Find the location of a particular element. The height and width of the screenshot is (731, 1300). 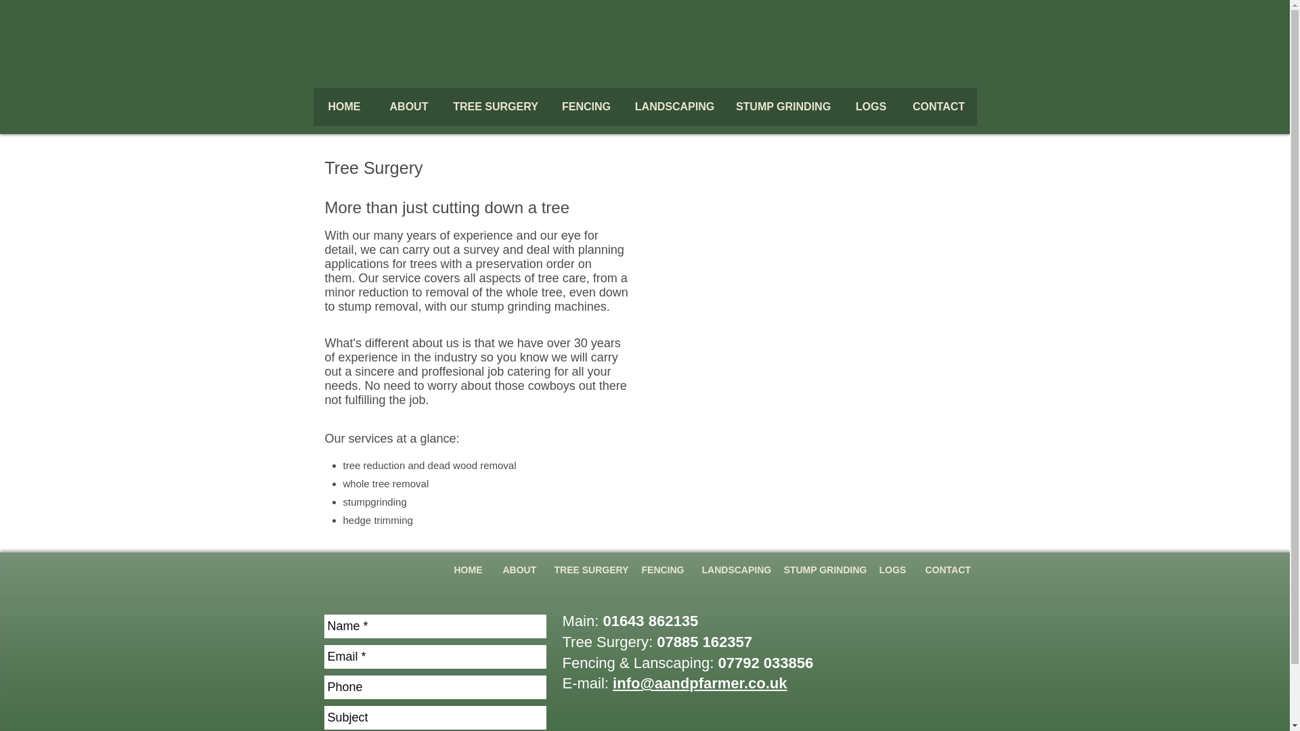

ABOUT is located at coordinates (408, 110).